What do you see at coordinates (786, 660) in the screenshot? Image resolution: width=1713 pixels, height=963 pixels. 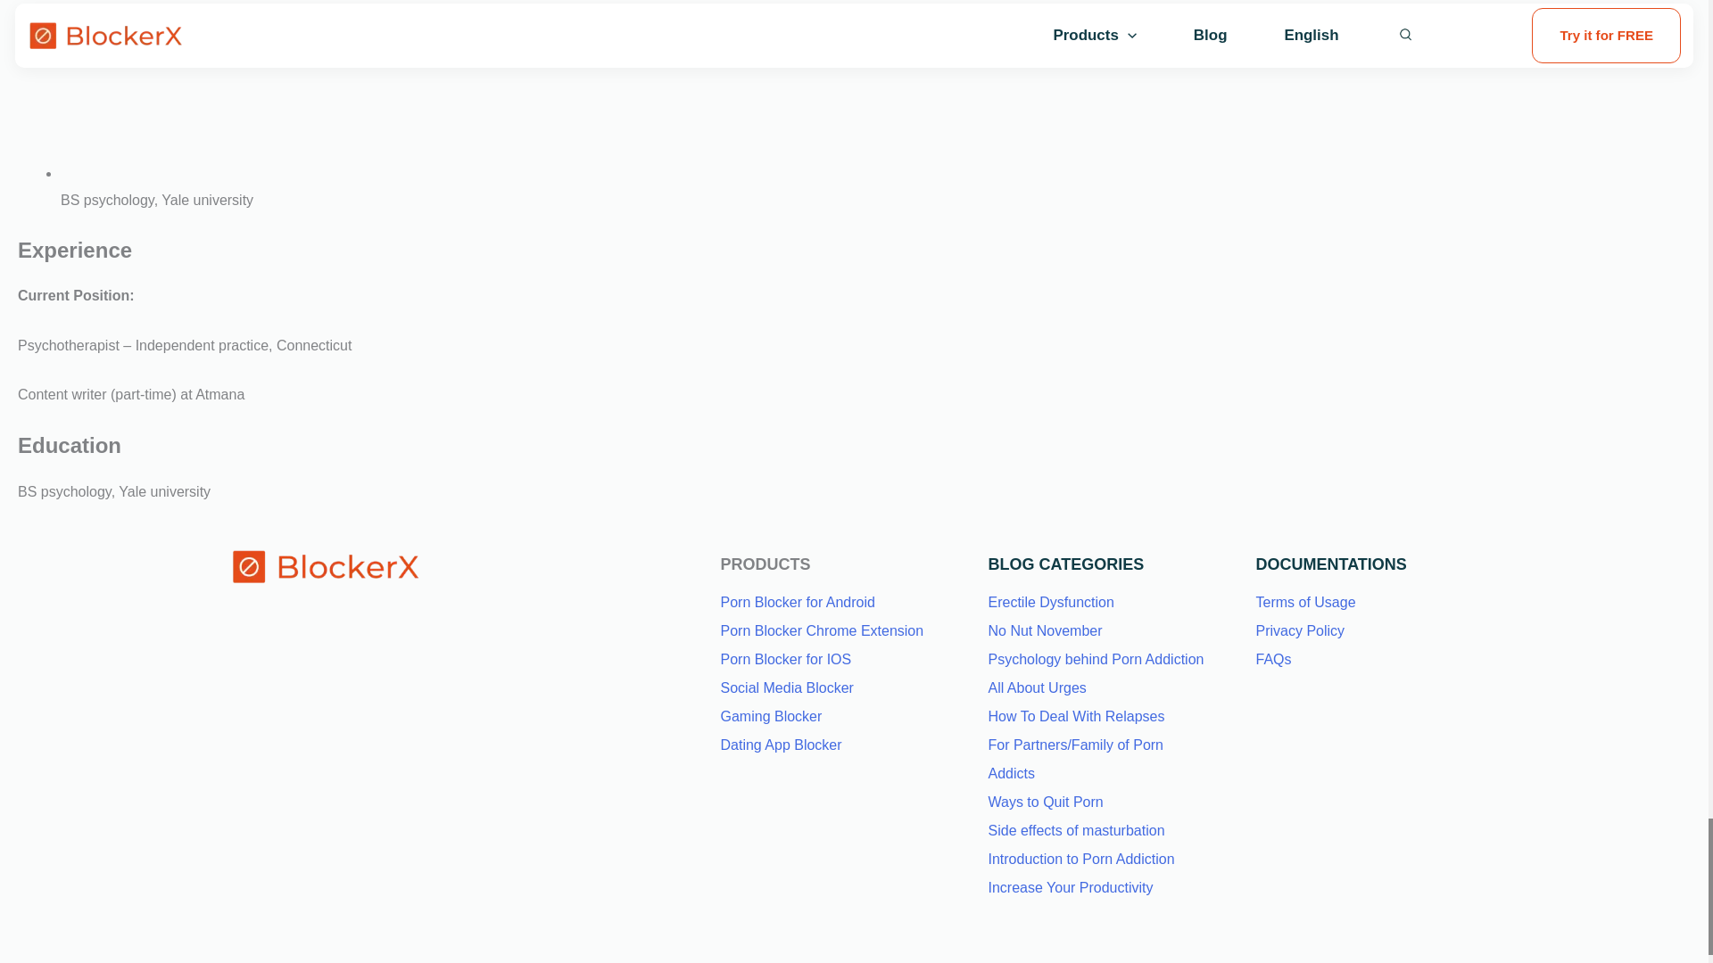 I see `Porn Blocker for IOS` at bounding box center [786, 660].